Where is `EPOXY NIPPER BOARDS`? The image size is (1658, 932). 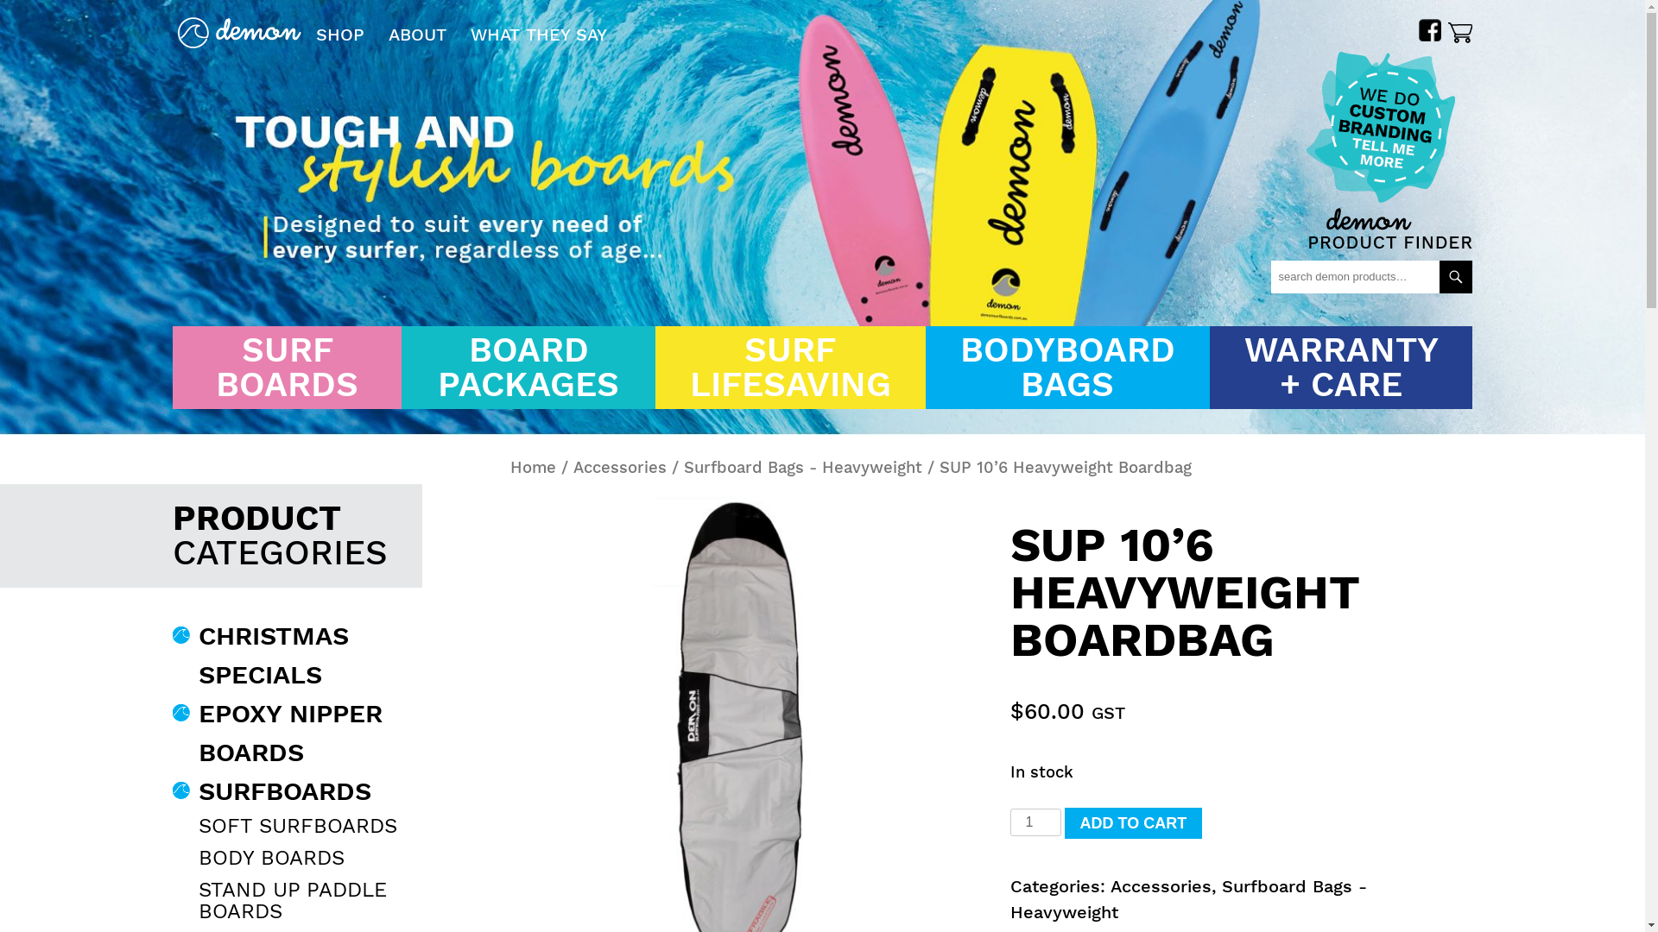 EPOXY NIPPER BOARDS is located at coordinates (290, 733).